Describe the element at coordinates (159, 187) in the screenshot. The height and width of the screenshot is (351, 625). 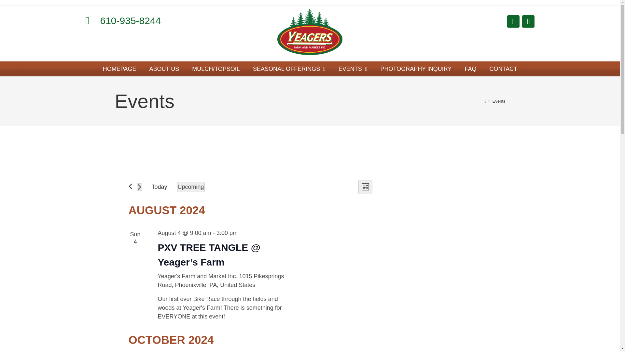
I see `Click to select today's date` at that location.